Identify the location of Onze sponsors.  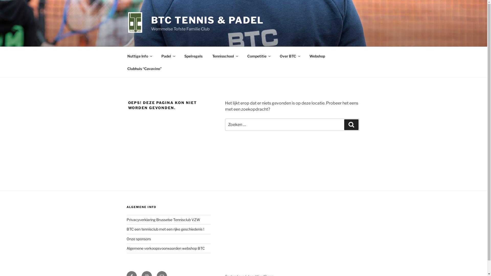
(138, 239).